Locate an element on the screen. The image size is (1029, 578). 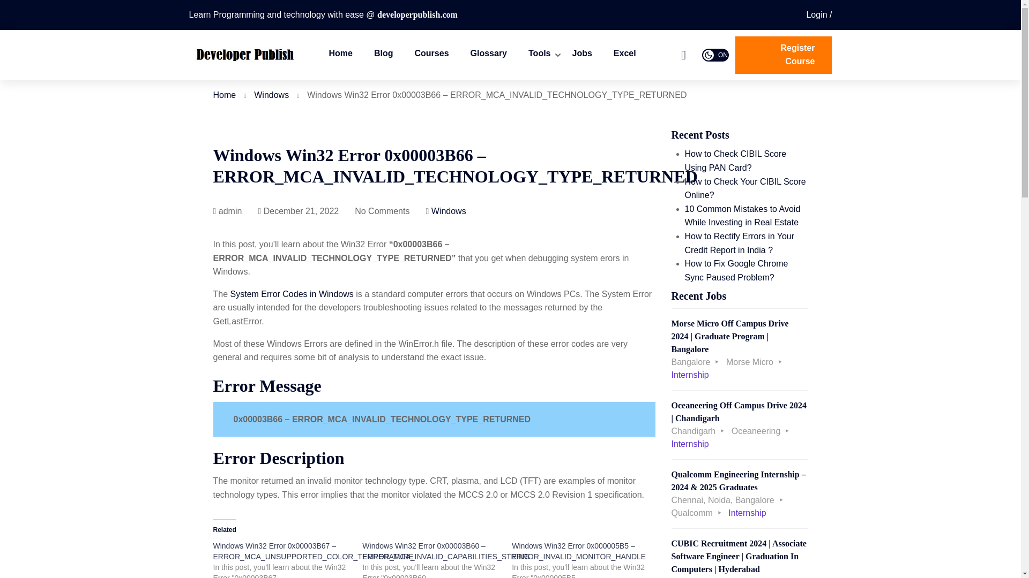
How to Rectify Errors in Your Credit Report in India ? is located at coordinates (740, 243).